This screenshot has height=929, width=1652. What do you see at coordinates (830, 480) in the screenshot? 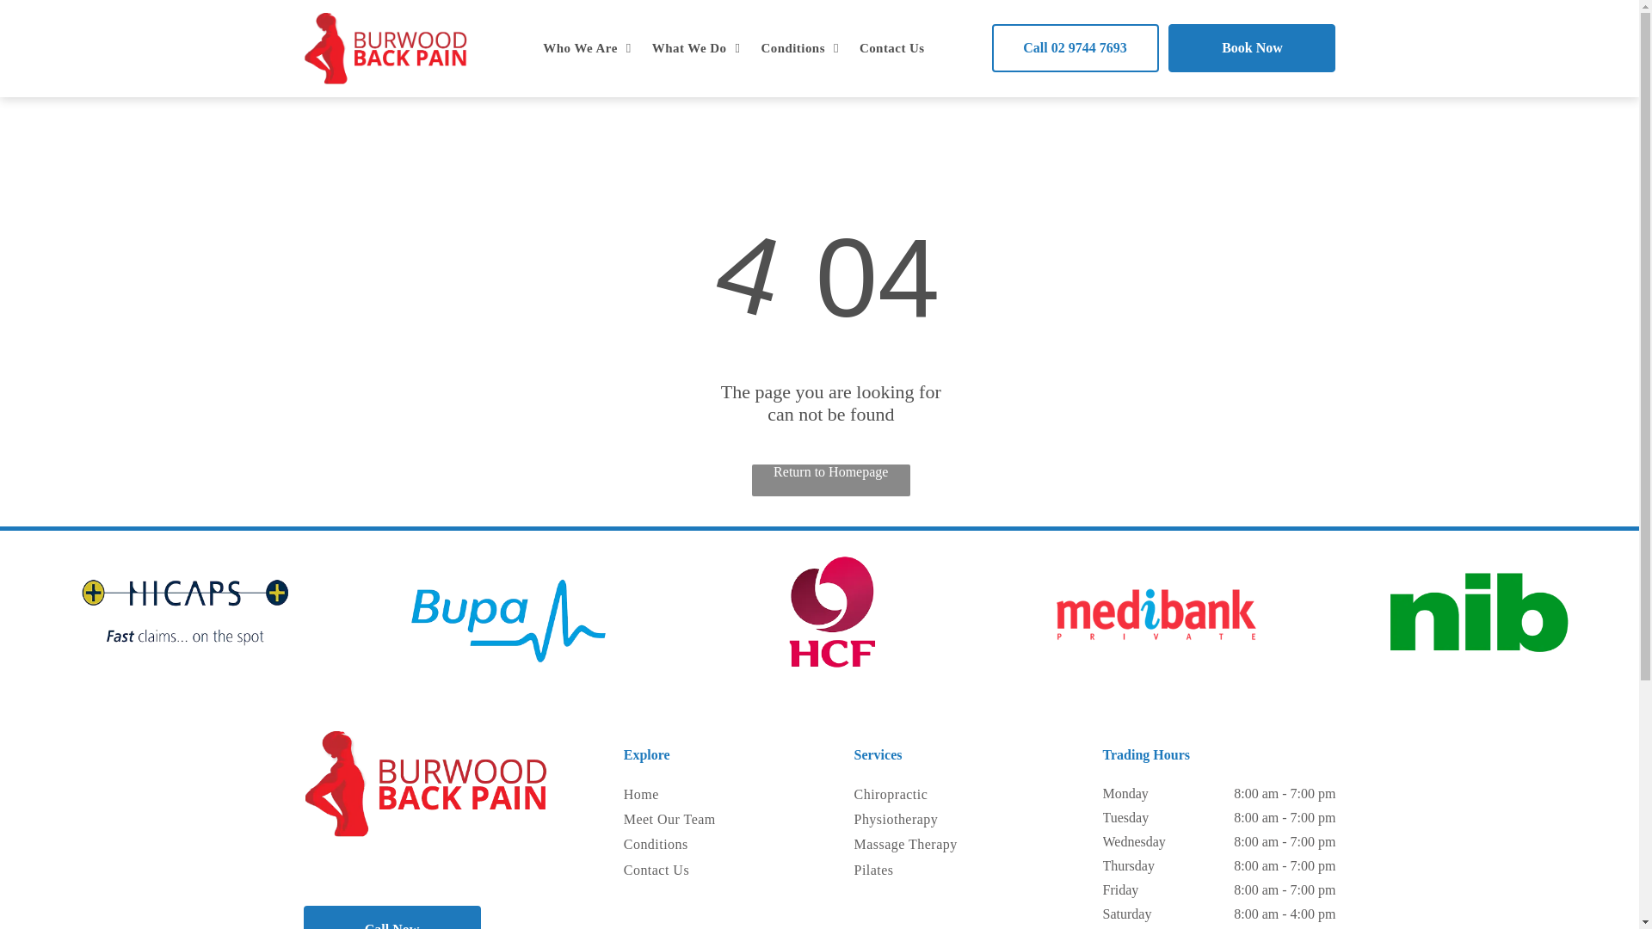
I see `Return to Homepage` at bounding box center [830, 480].